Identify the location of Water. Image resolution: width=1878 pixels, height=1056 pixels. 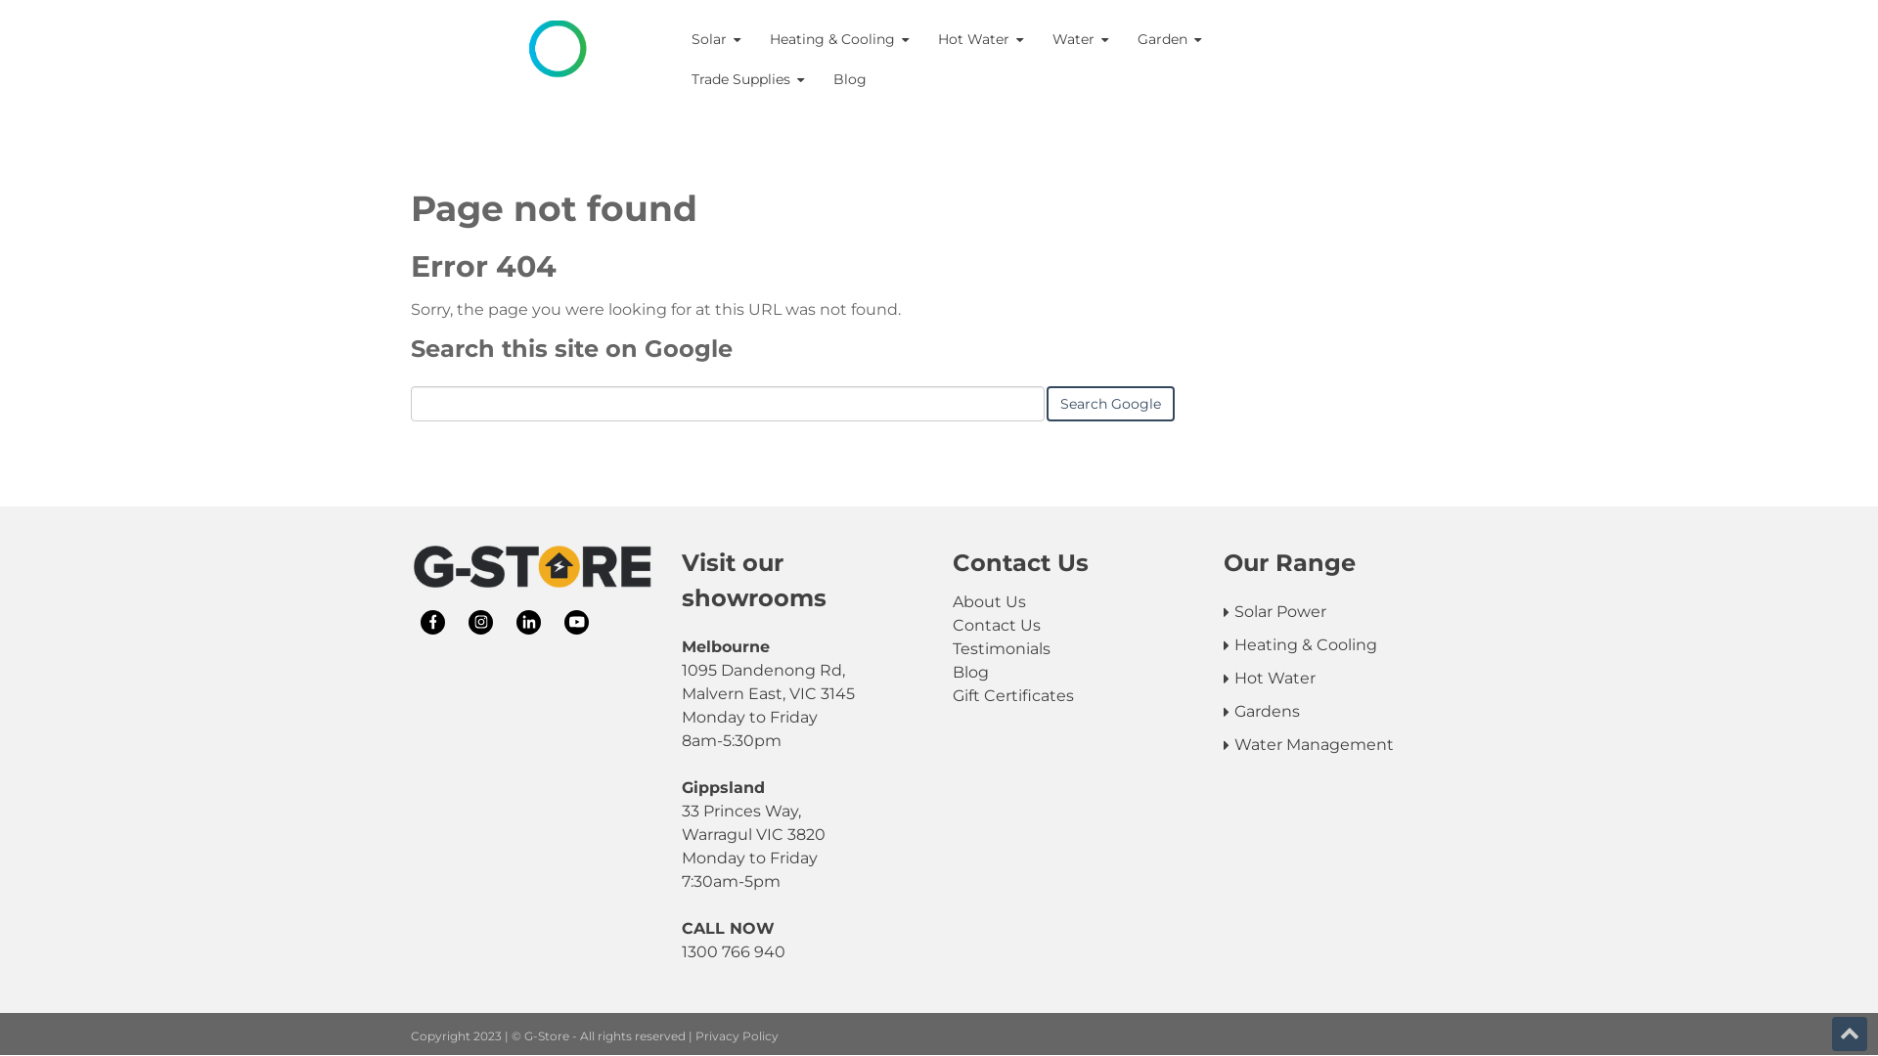
(1080, 39).